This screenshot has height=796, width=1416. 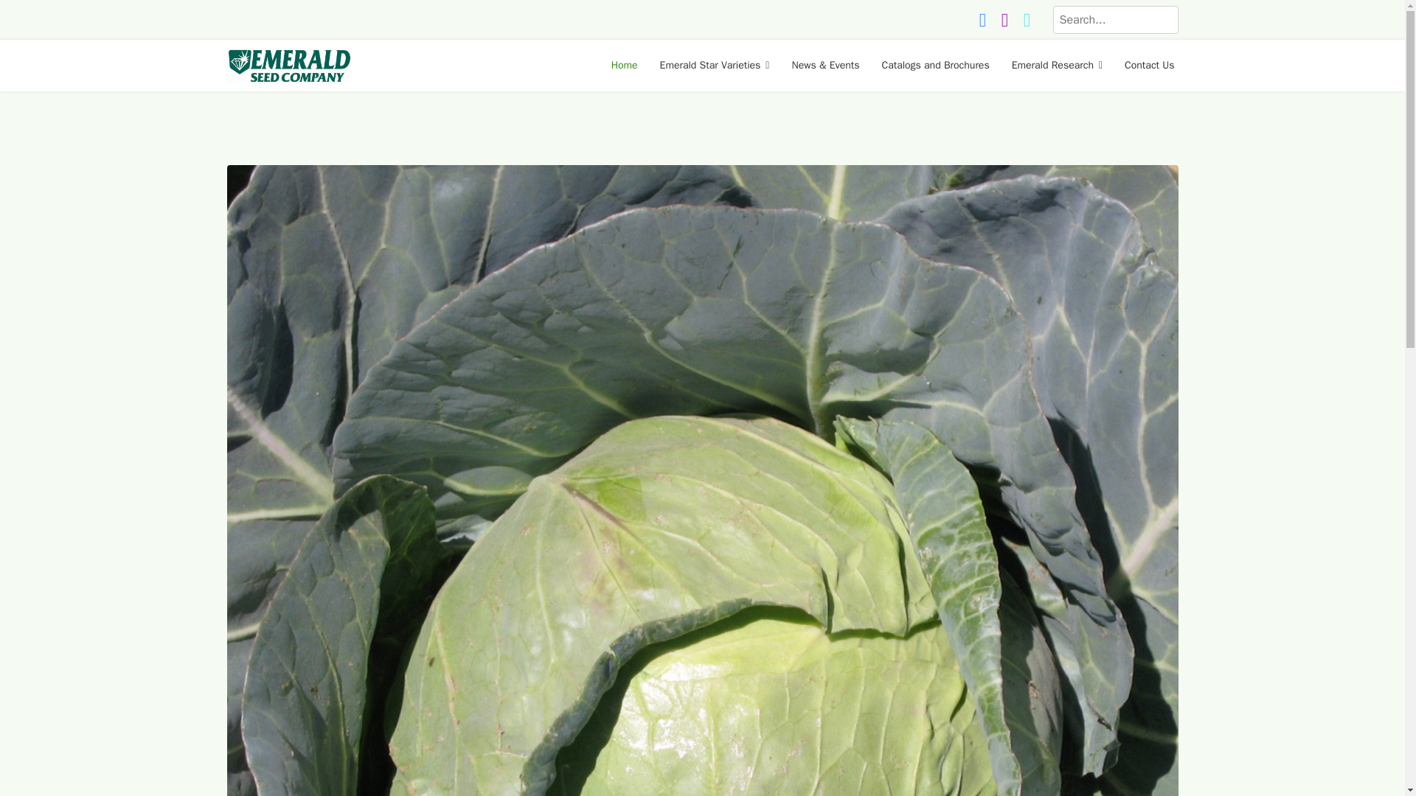 I want to click on Emerald Research, so click(x=1057, y=66).